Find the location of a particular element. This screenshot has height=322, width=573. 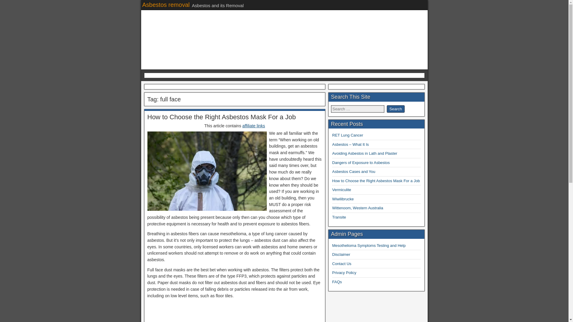

Search is located at coordinates (396, 109).